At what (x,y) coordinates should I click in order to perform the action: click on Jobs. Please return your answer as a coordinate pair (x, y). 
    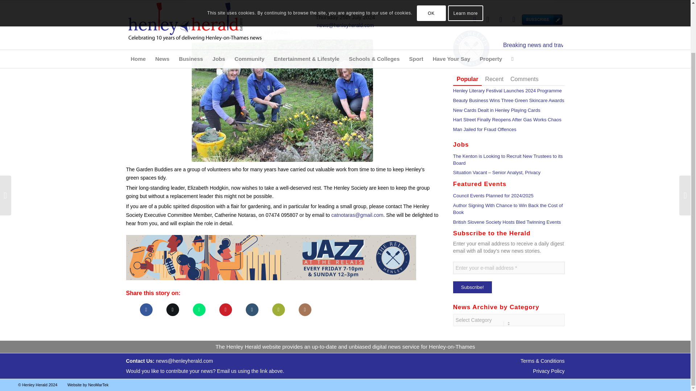
    Looking at the image, I should click on (218, 6).